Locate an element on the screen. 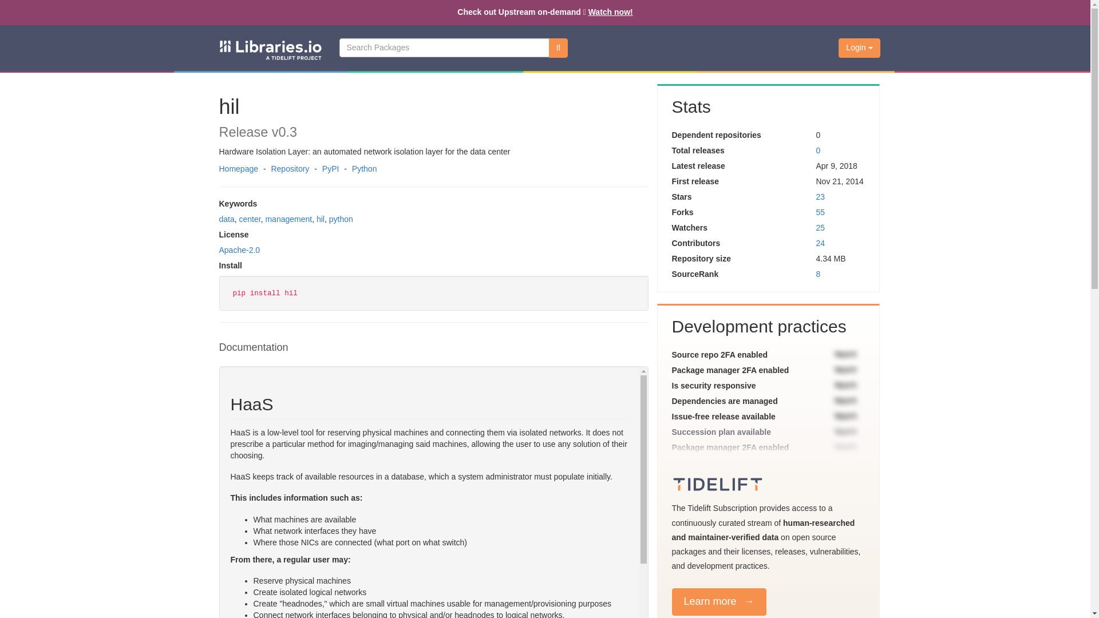  Watch now! is located at coordinates (610, 11).